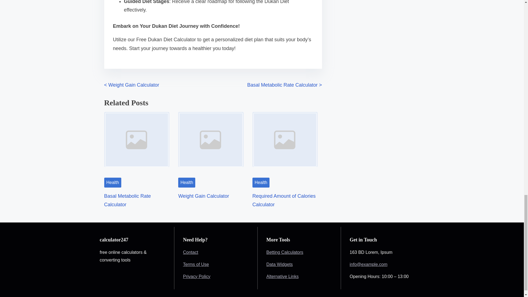  Describe the element at coordinates (261, 182) in the screenshot. I see `Health` at that location.